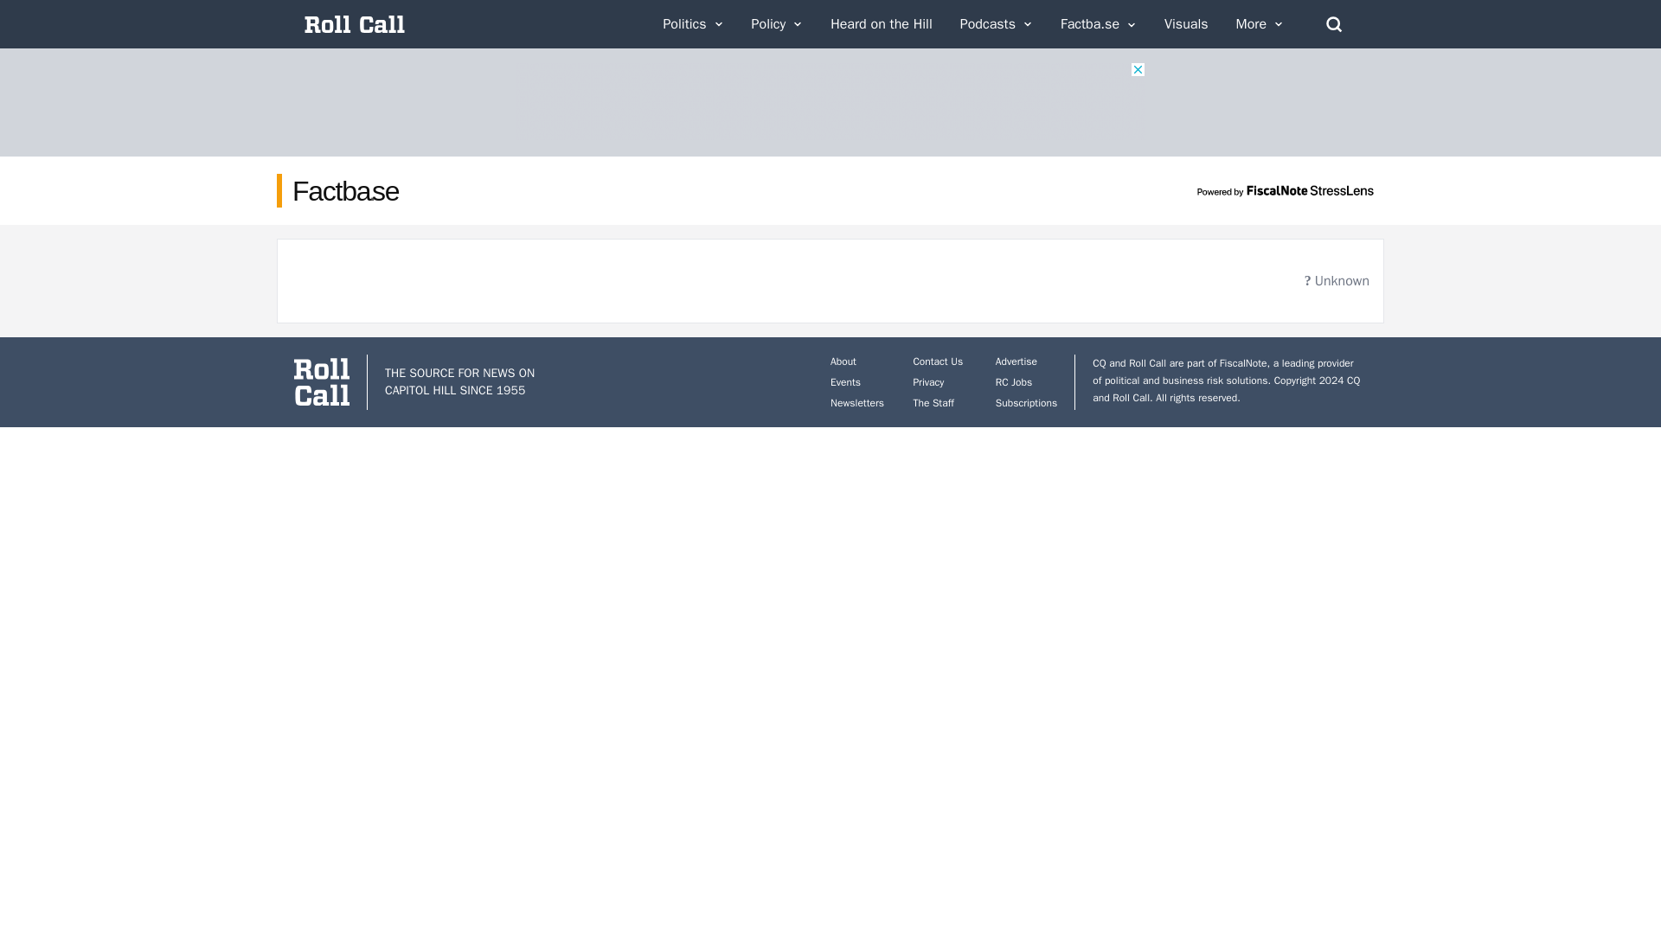 The width and height of the screenshot is (1661, 934). What do you see at coordinates (830, 101) in the screenshot?
I see `3rd party ad content` at bounding box center [830, 101].